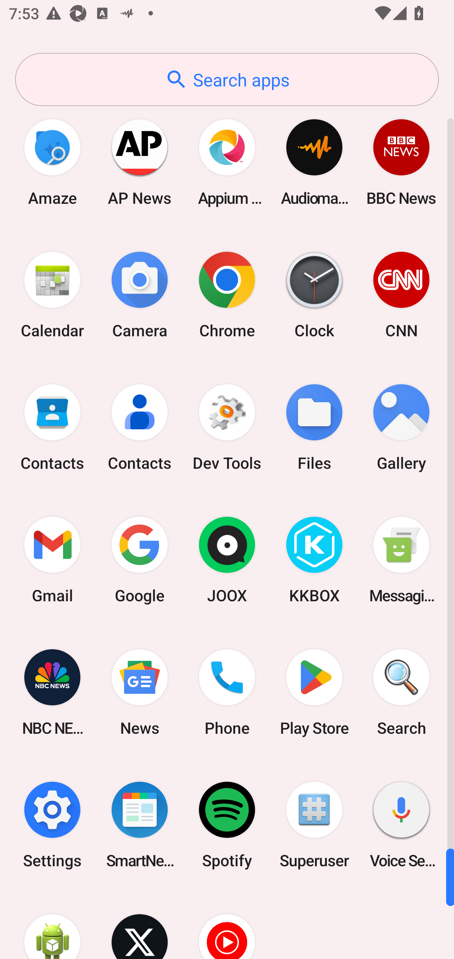  I want to click on Messaging, so click(401, 560).